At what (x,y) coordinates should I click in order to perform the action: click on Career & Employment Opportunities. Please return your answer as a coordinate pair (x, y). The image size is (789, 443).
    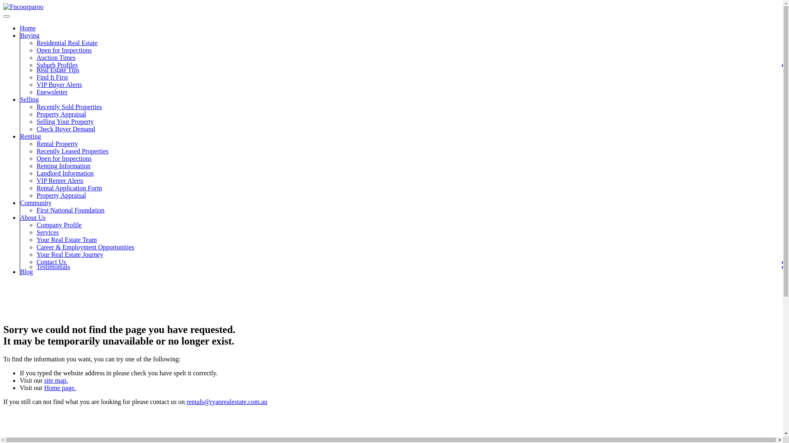
    Looking at the image, I should click on (85, 247).